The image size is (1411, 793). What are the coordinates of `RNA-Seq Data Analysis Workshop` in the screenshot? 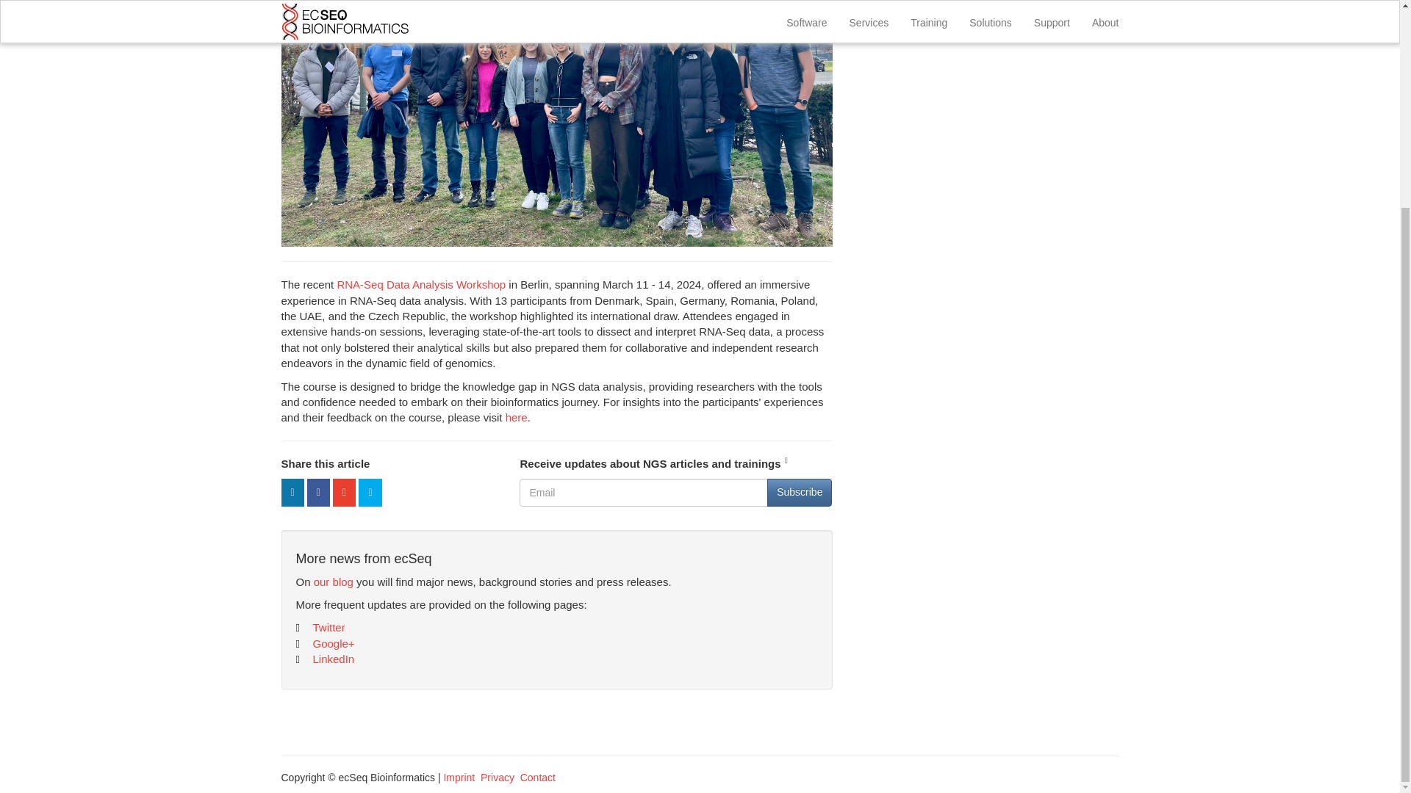 It's located at (420, 285).